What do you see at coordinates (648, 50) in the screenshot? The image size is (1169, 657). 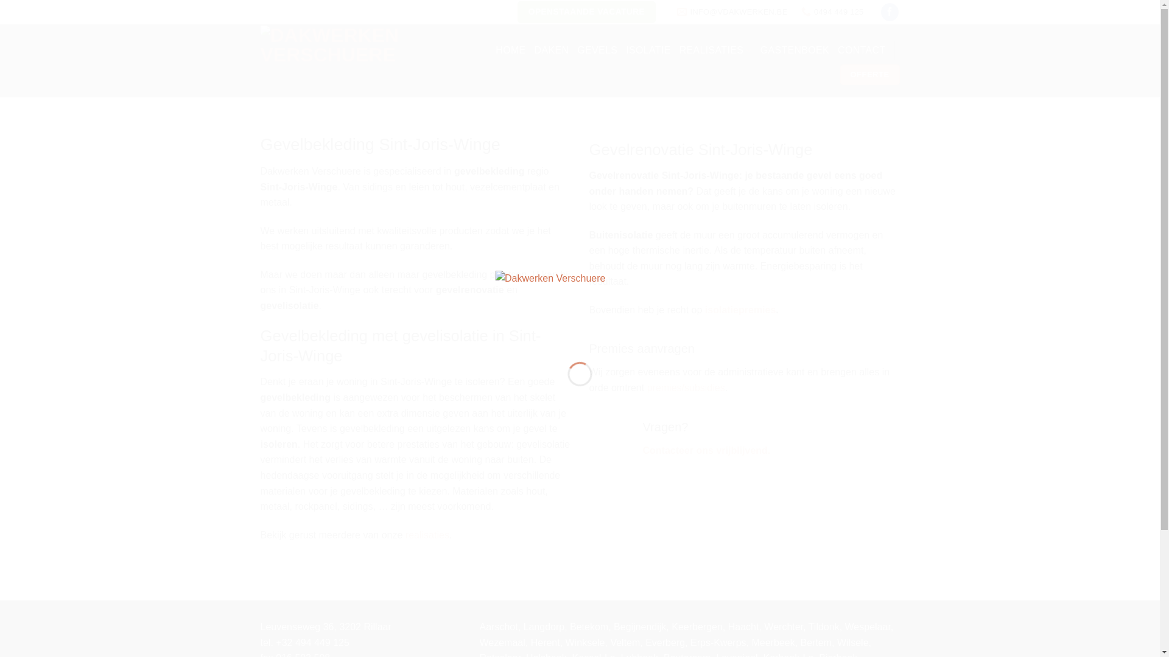 I see `ISOLATIE` at bounding box center [648, 50].